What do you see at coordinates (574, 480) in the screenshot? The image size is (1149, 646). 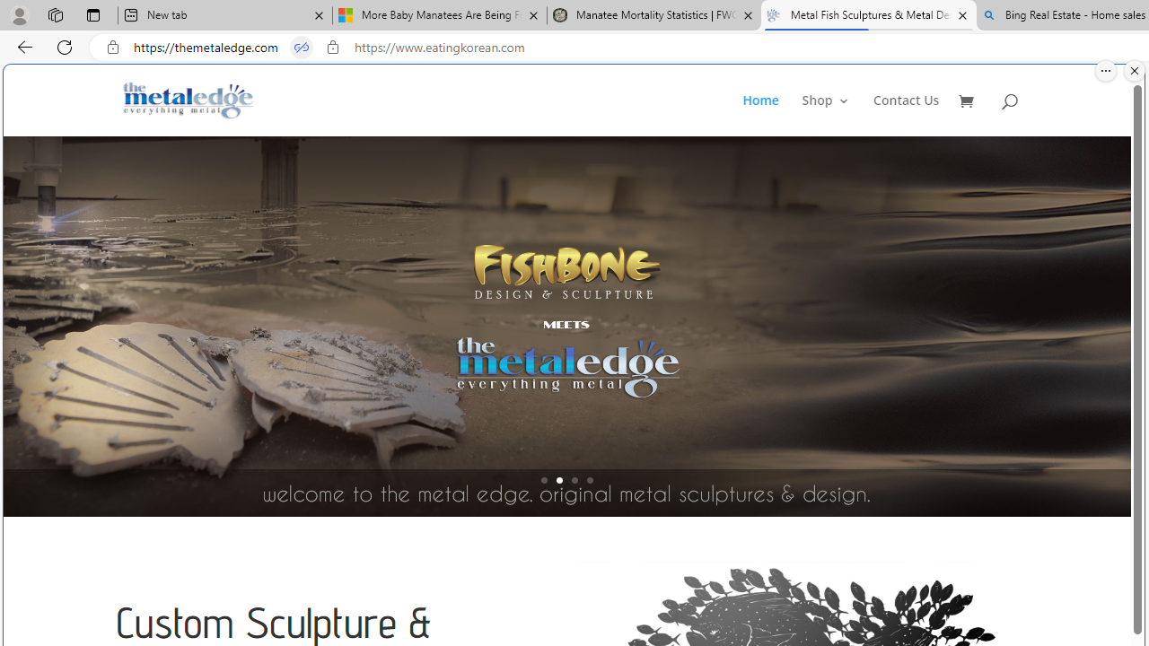 I see `3` at bounding box center [574, 480].